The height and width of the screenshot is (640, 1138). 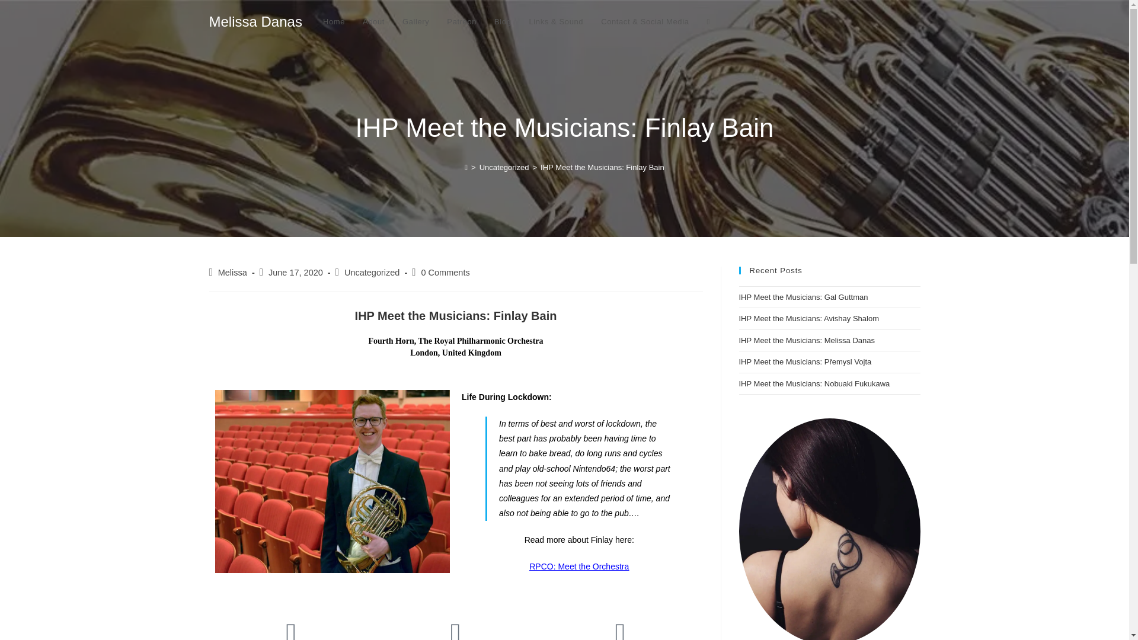 I want to click on IHP Meet the Musicians: Gal Guttman, so click(x=803, y=296).